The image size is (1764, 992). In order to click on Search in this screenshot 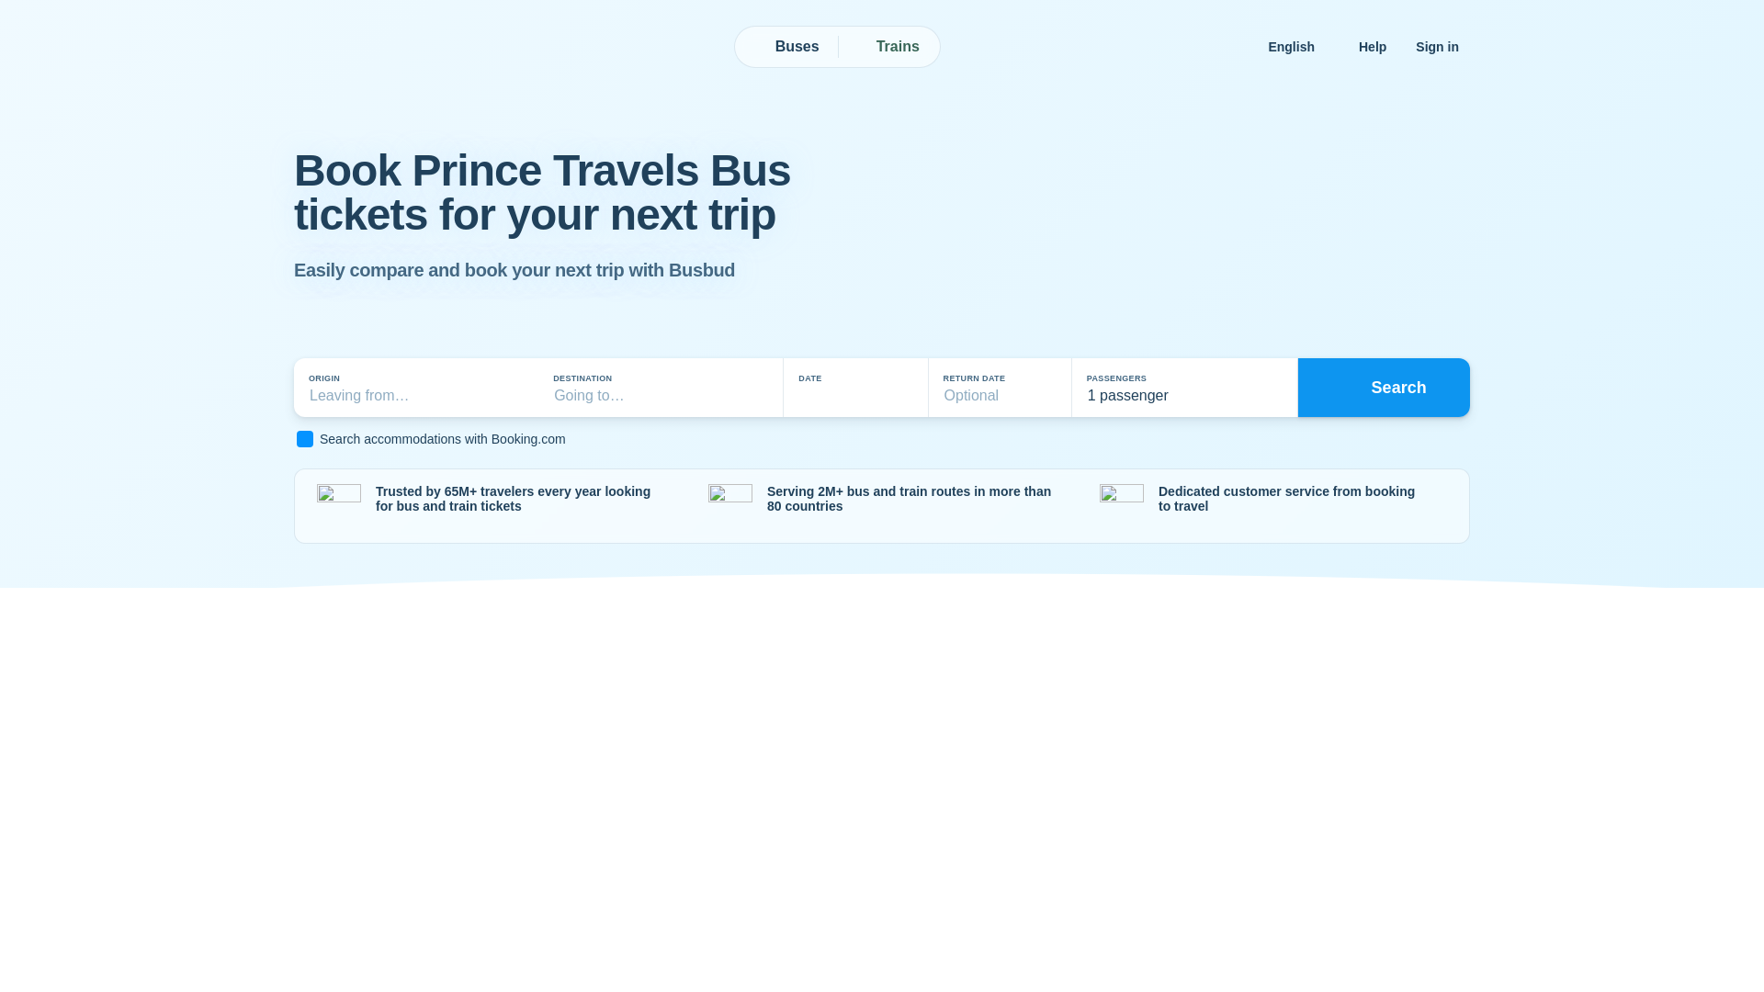, I will do `click(1384, 387)`.